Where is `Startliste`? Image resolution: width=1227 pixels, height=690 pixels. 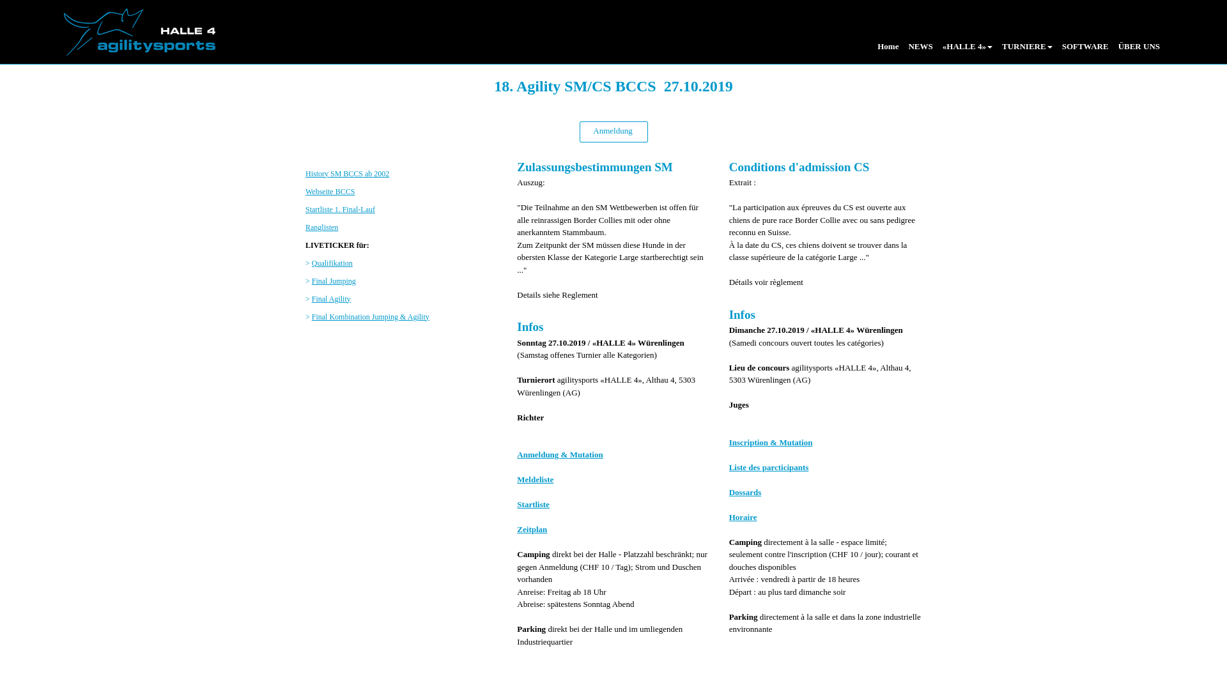 Startliste is located at coordinates (533, 505).